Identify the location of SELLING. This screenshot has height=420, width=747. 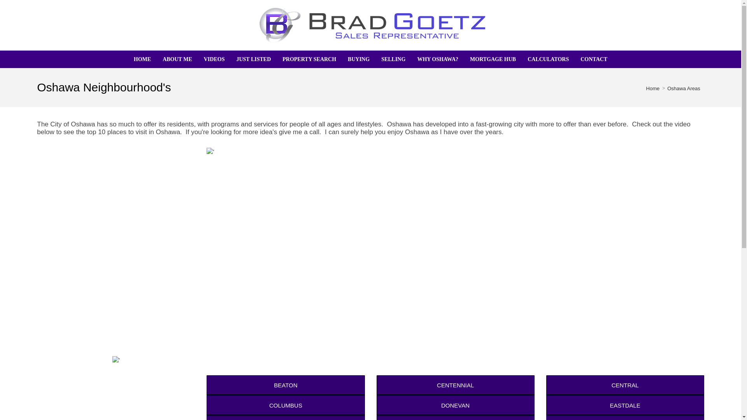
(393, 59).